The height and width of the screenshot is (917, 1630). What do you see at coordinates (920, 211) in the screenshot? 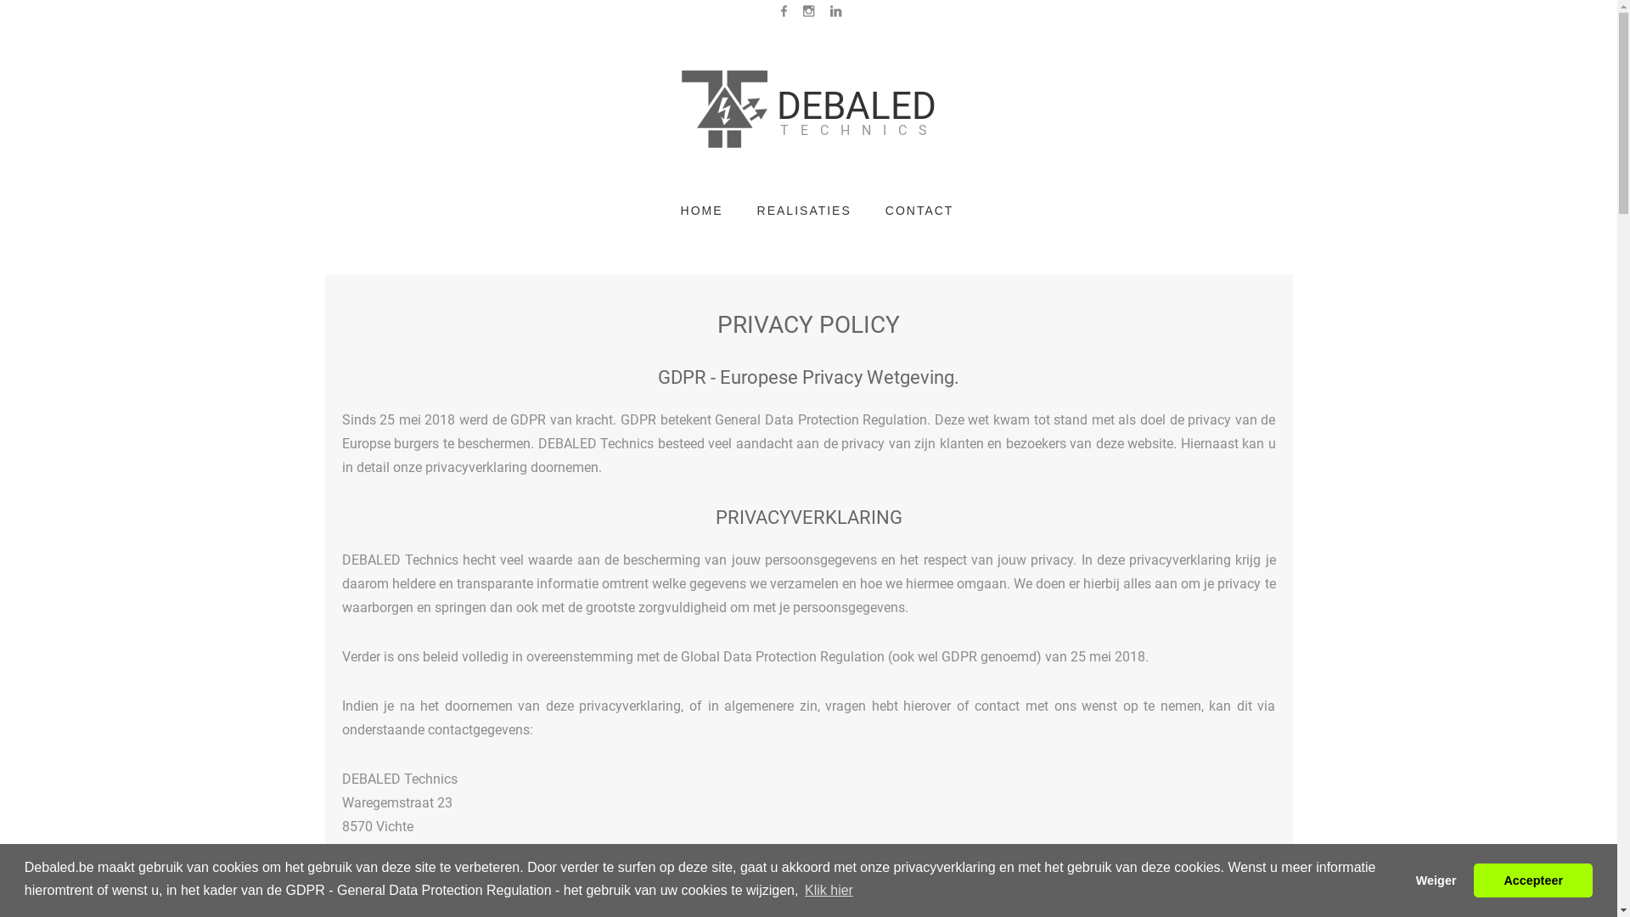
I see `CONTACT` at bounding box center [920, 211].